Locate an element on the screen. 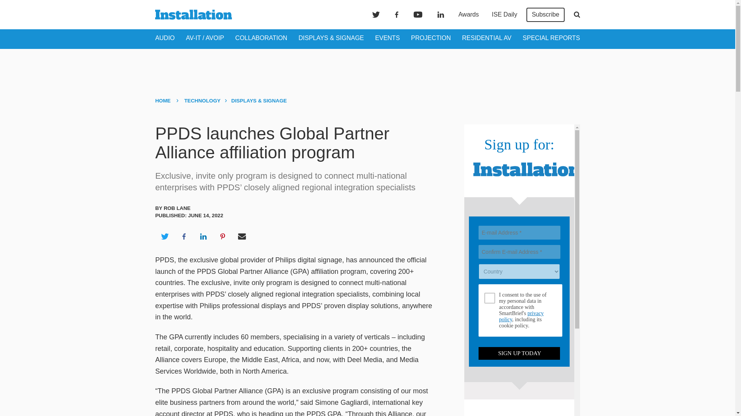 The height and width of the screenshot is (416, 741). COLLABORATION is located at coordinates (261, 38).